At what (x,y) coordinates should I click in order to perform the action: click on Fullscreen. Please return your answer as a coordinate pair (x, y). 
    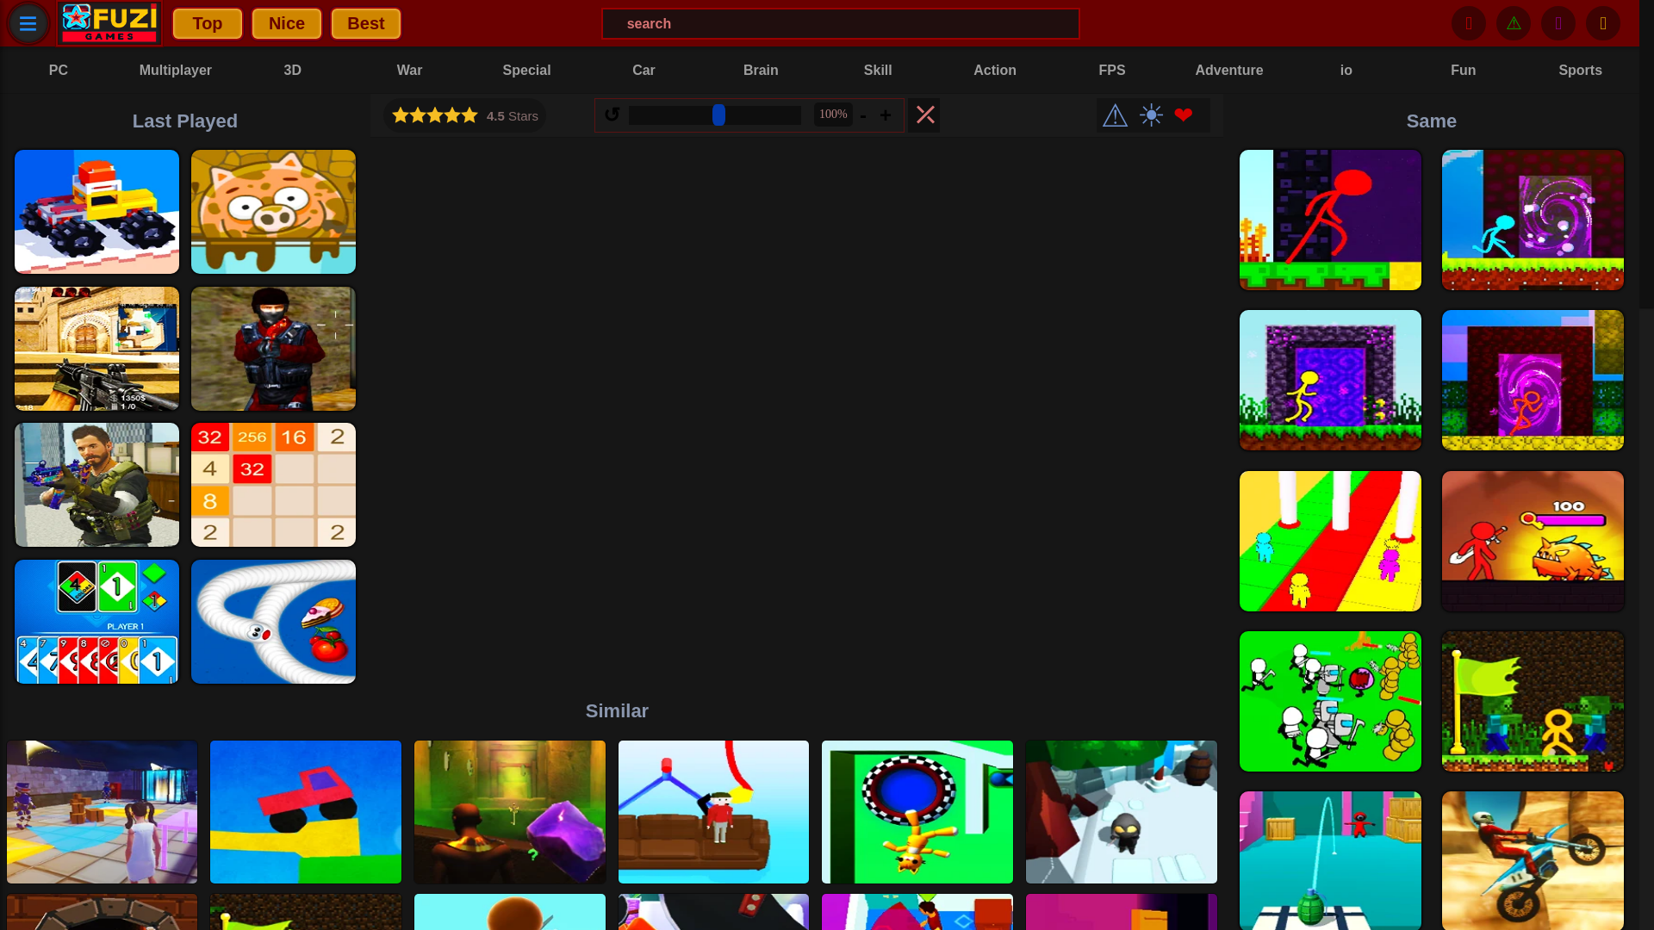
    Looking at the image, I should click on (923, 115).